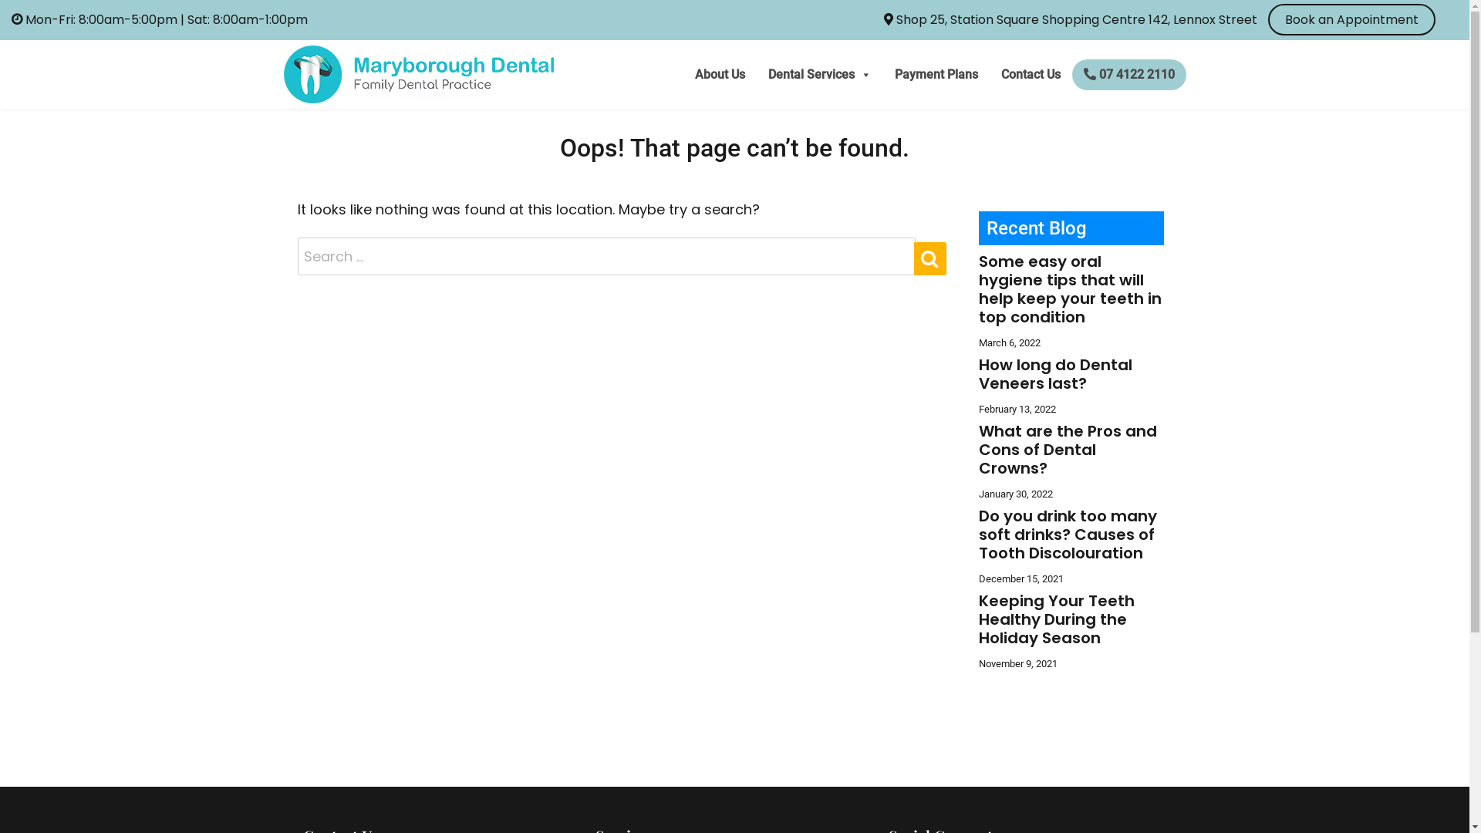  I want to click on Dental Services, so click(819, 75).